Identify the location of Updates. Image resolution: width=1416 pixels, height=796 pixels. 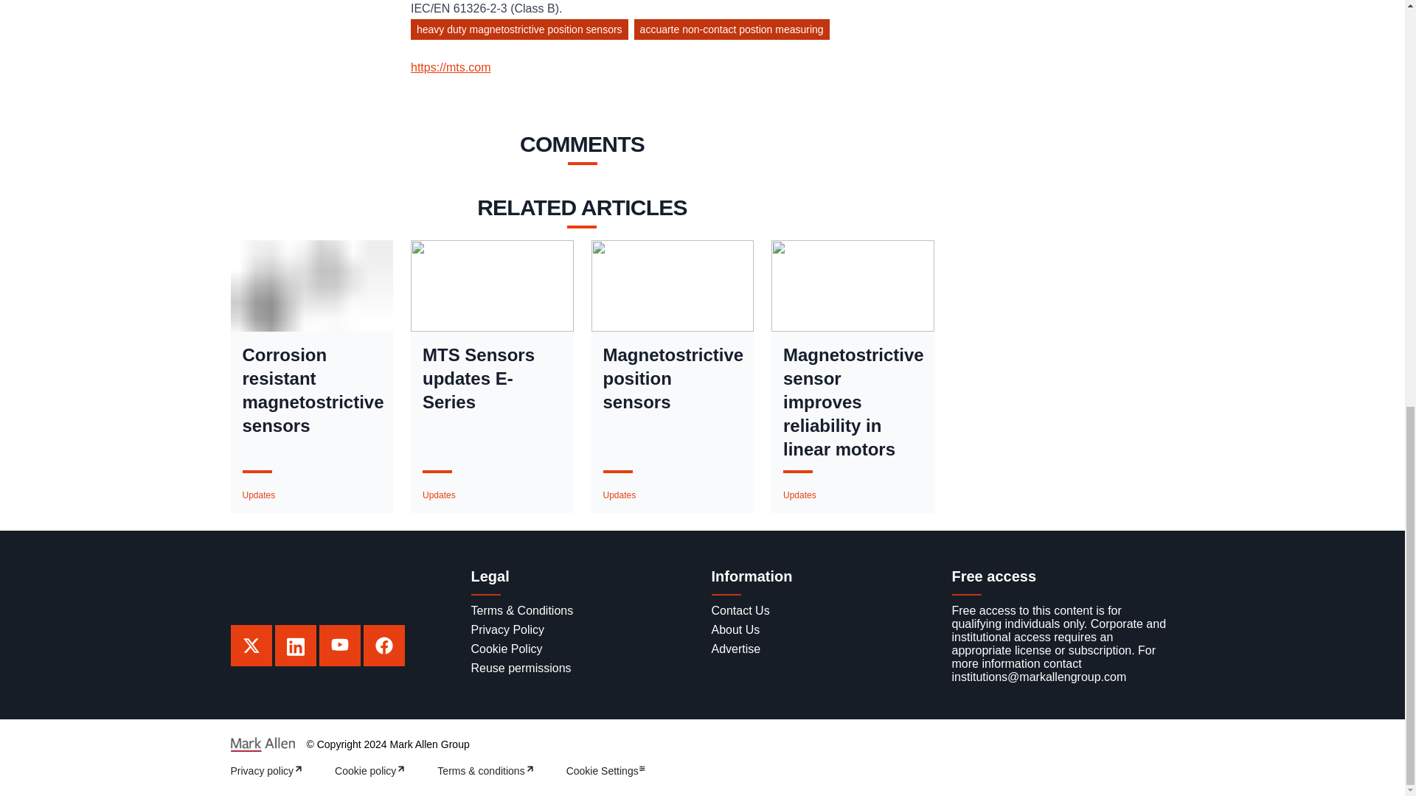
(799, 495).